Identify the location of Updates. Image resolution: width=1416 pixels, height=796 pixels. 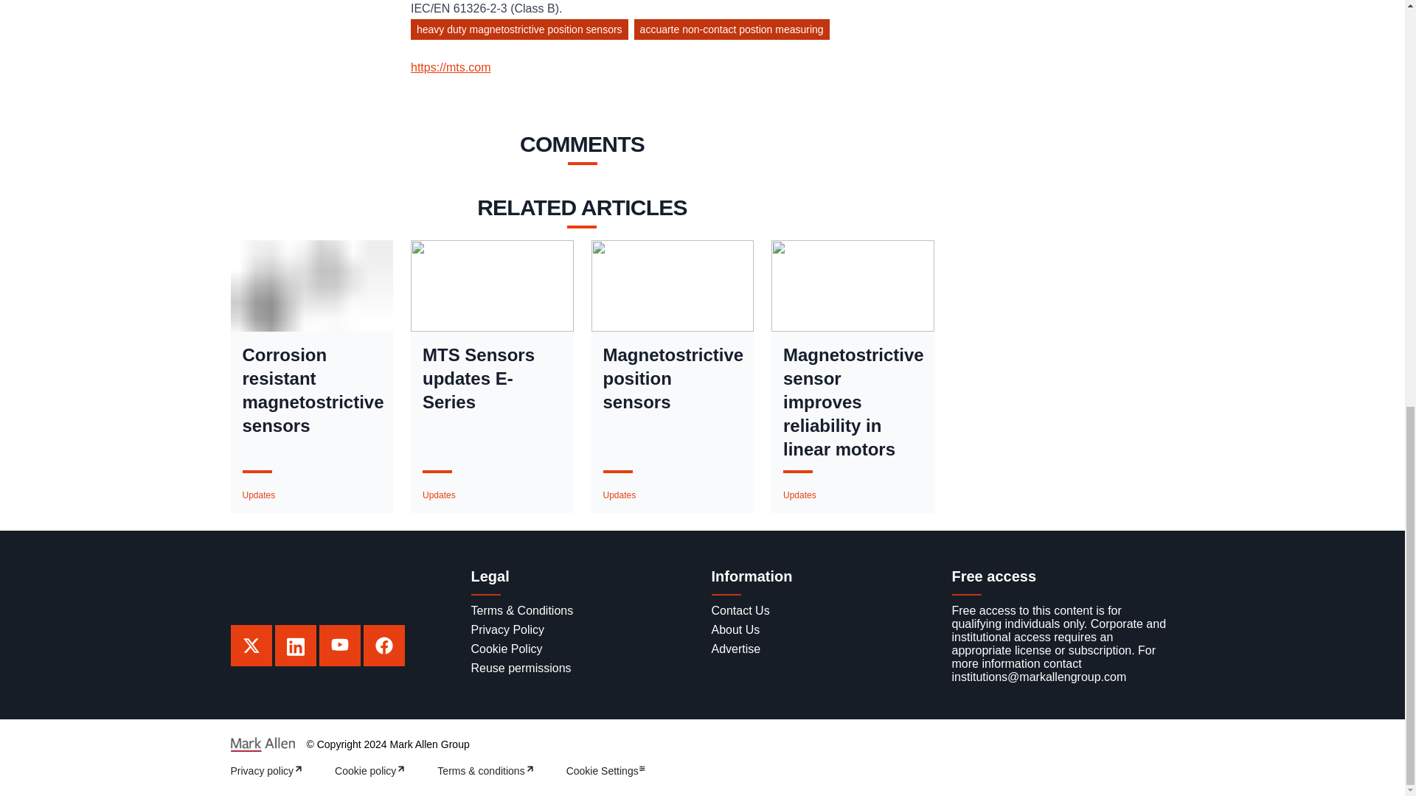
(799, 495).